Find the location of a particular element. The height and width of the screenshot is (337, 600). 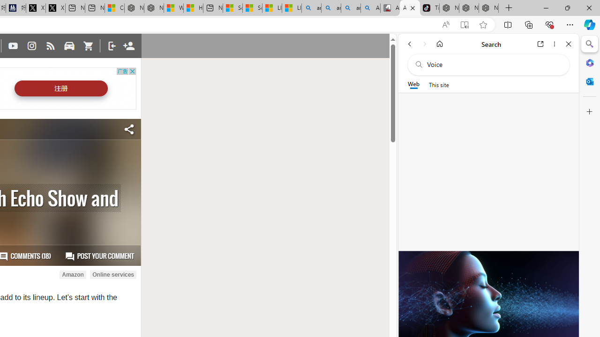

Enter Immersive Reader (F9) is located at coordinates (465, 25).